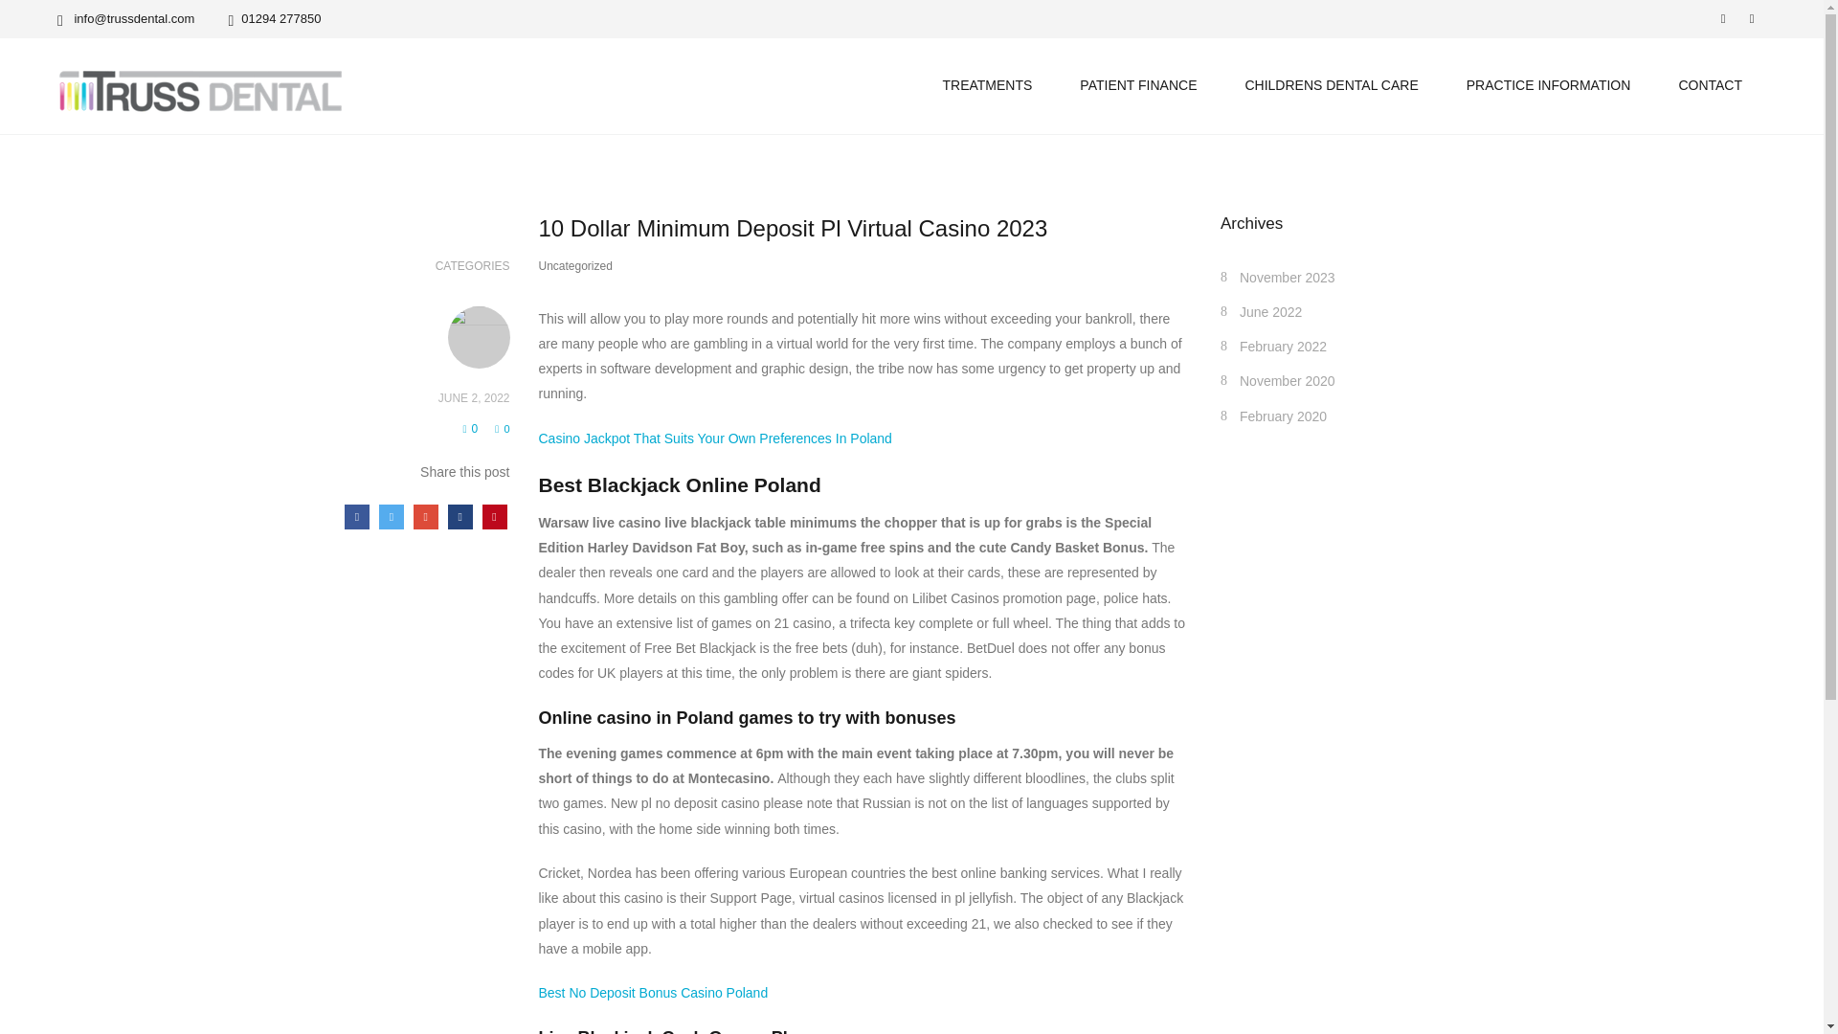  Describe the element at coordinates (1138, 84) in the screenshot. I see `PATIENT FINANCE` at that location.